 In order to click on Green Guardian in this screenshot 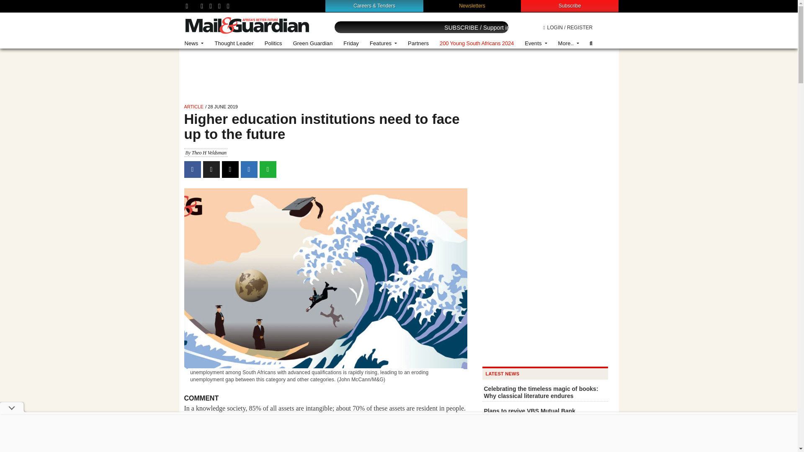, I will do `click(313, 44)`.